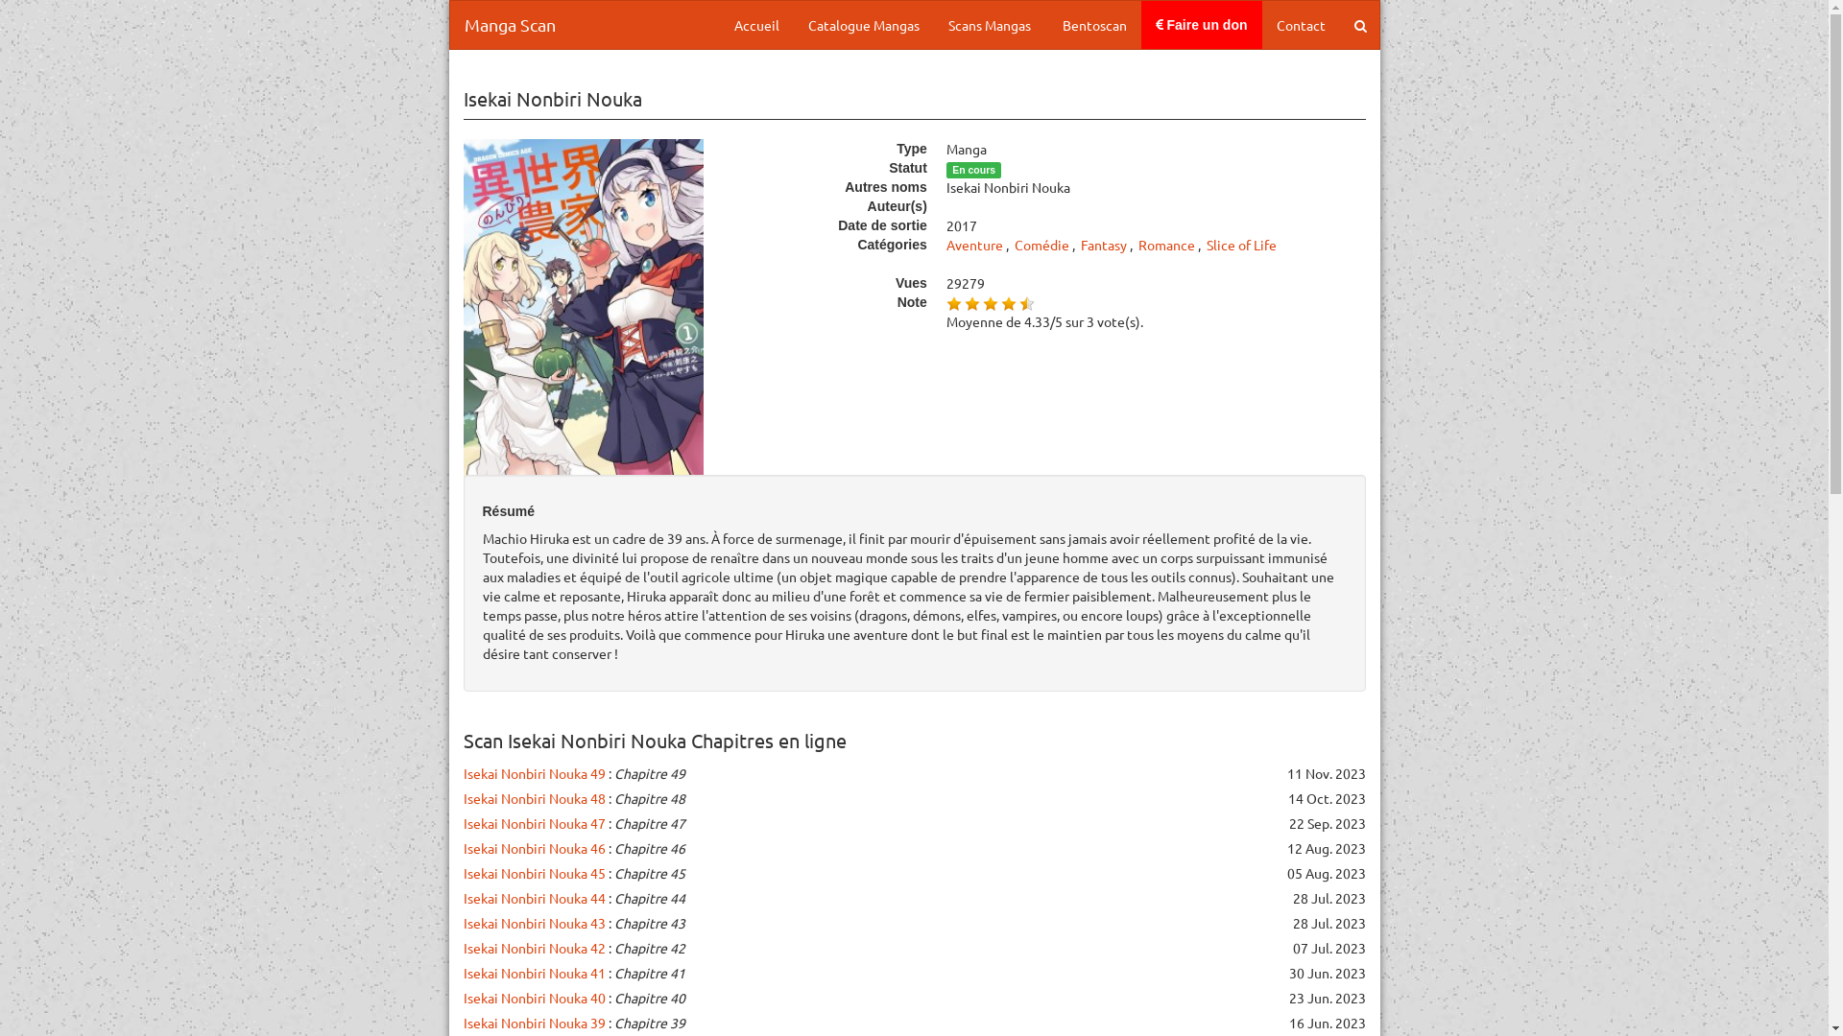  I want to click on Isekai Nonbiri Nouka 39, so click(534, 1023).